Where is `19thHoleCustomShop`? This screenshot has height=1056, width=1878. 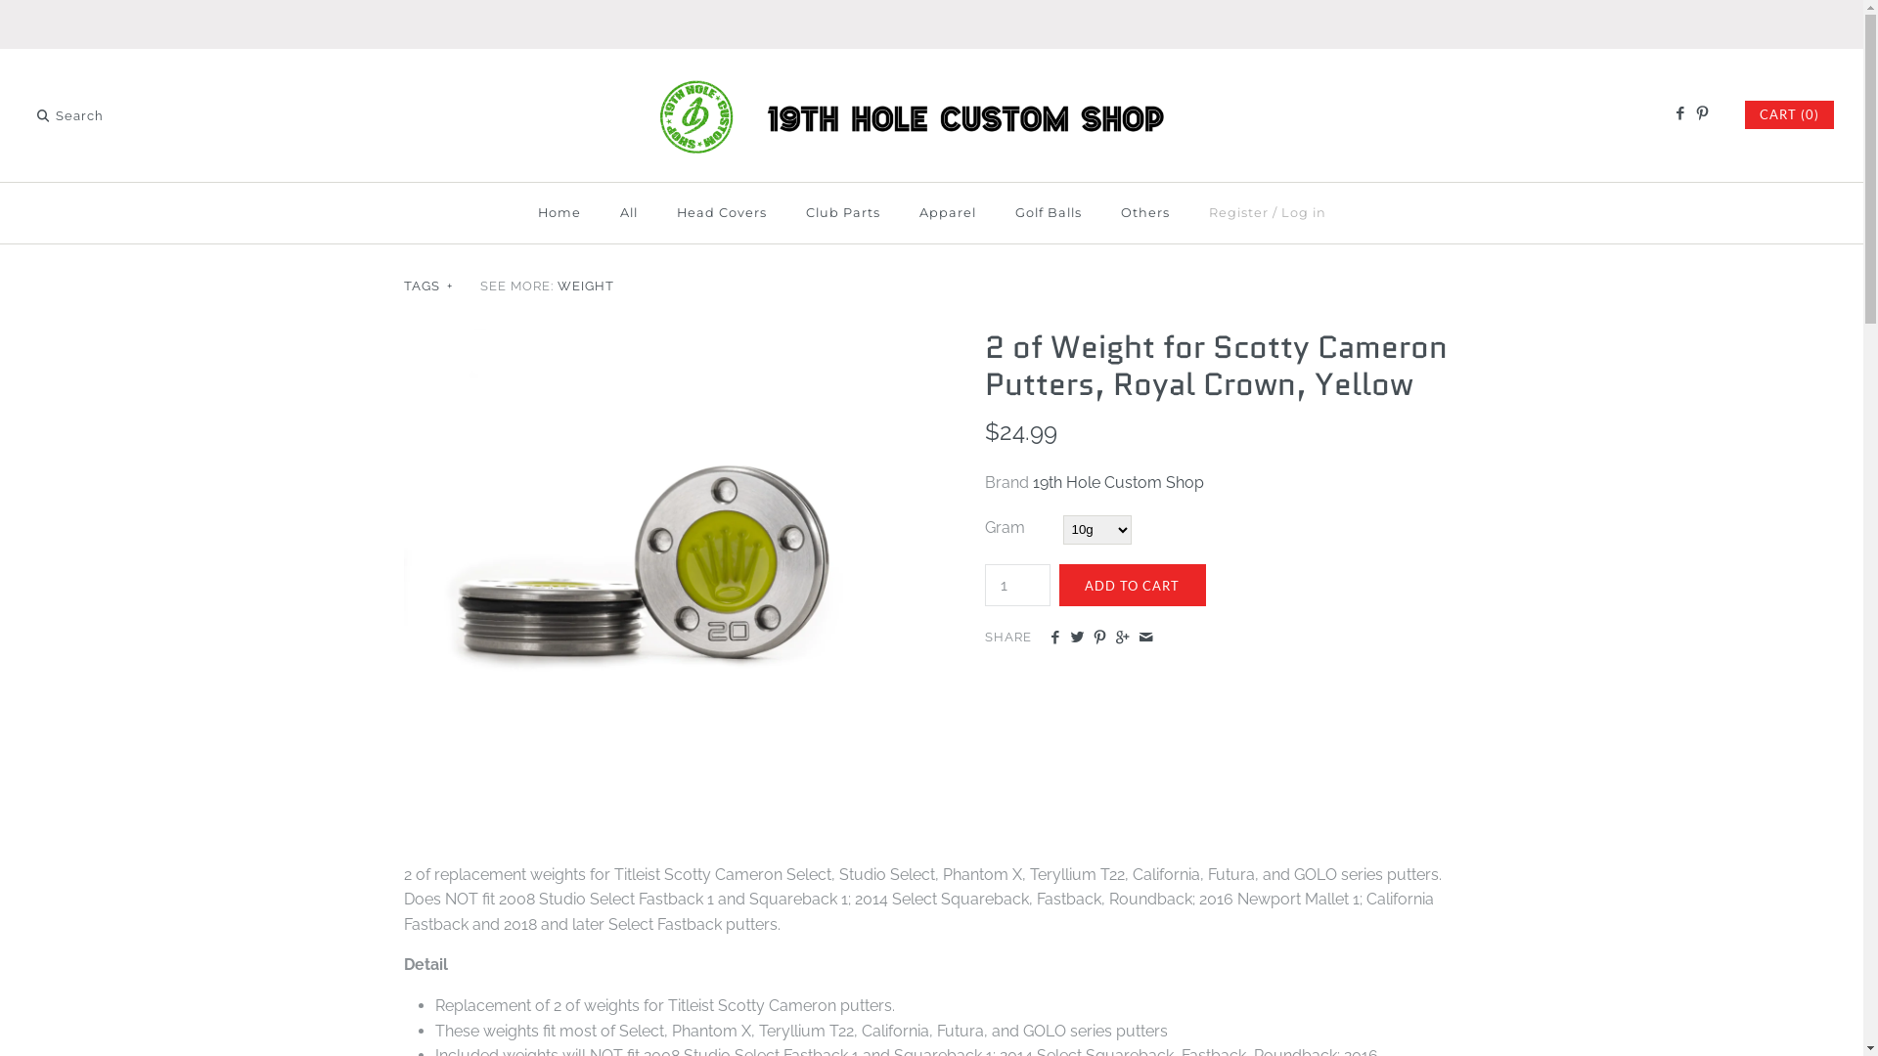
19thHoleCustomShop is located at coordinates (931, 80).